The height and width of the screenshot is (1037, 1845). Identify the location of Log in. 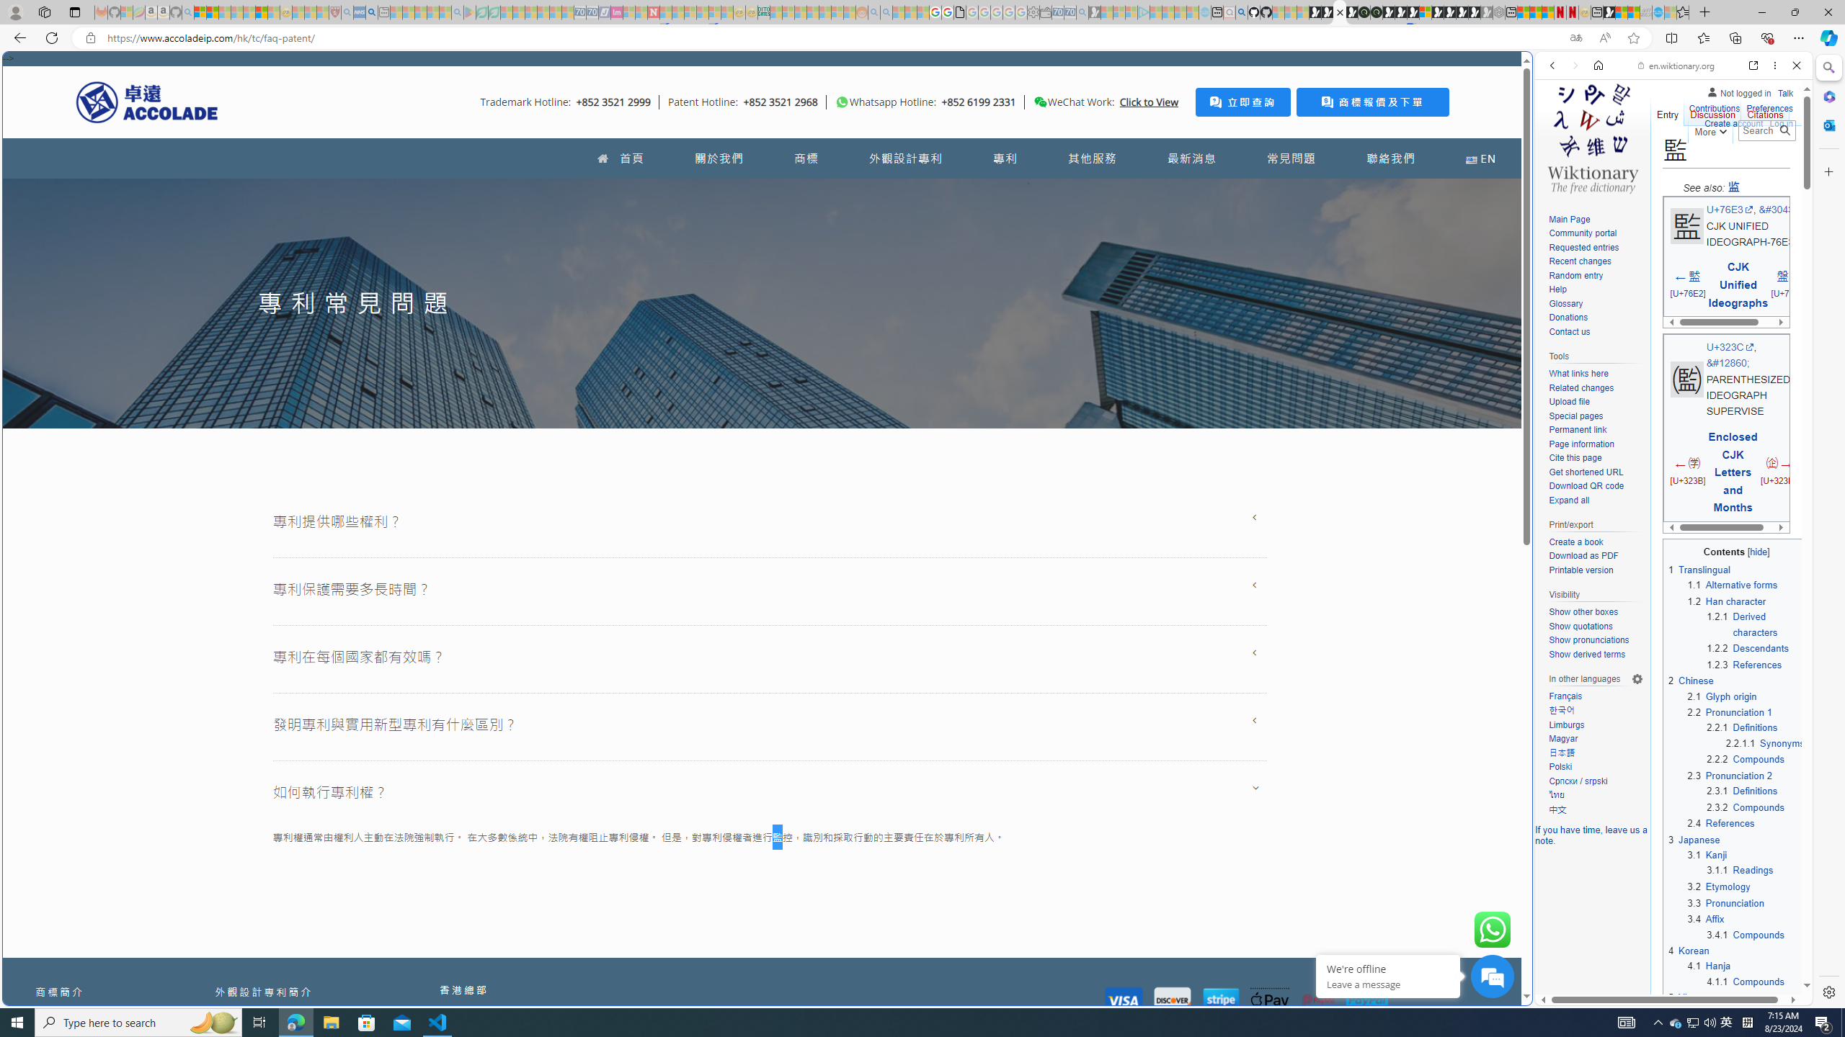
(1782, 122).